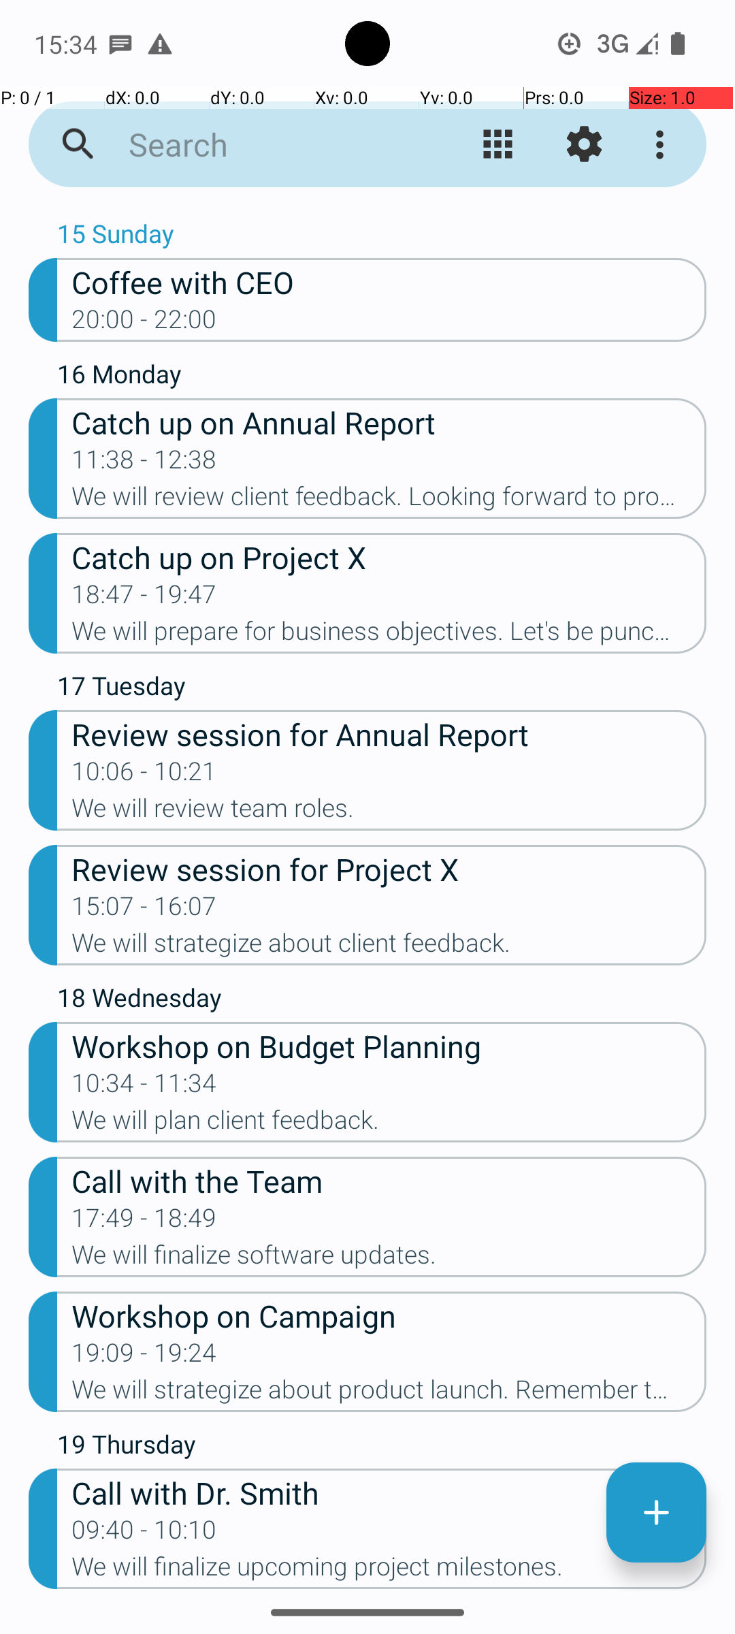 This screenshot has width=735, height=1634. Describe the element at coordinates (144, 1222) in the screenshot. I see `17:49 - 18:49` at that location.